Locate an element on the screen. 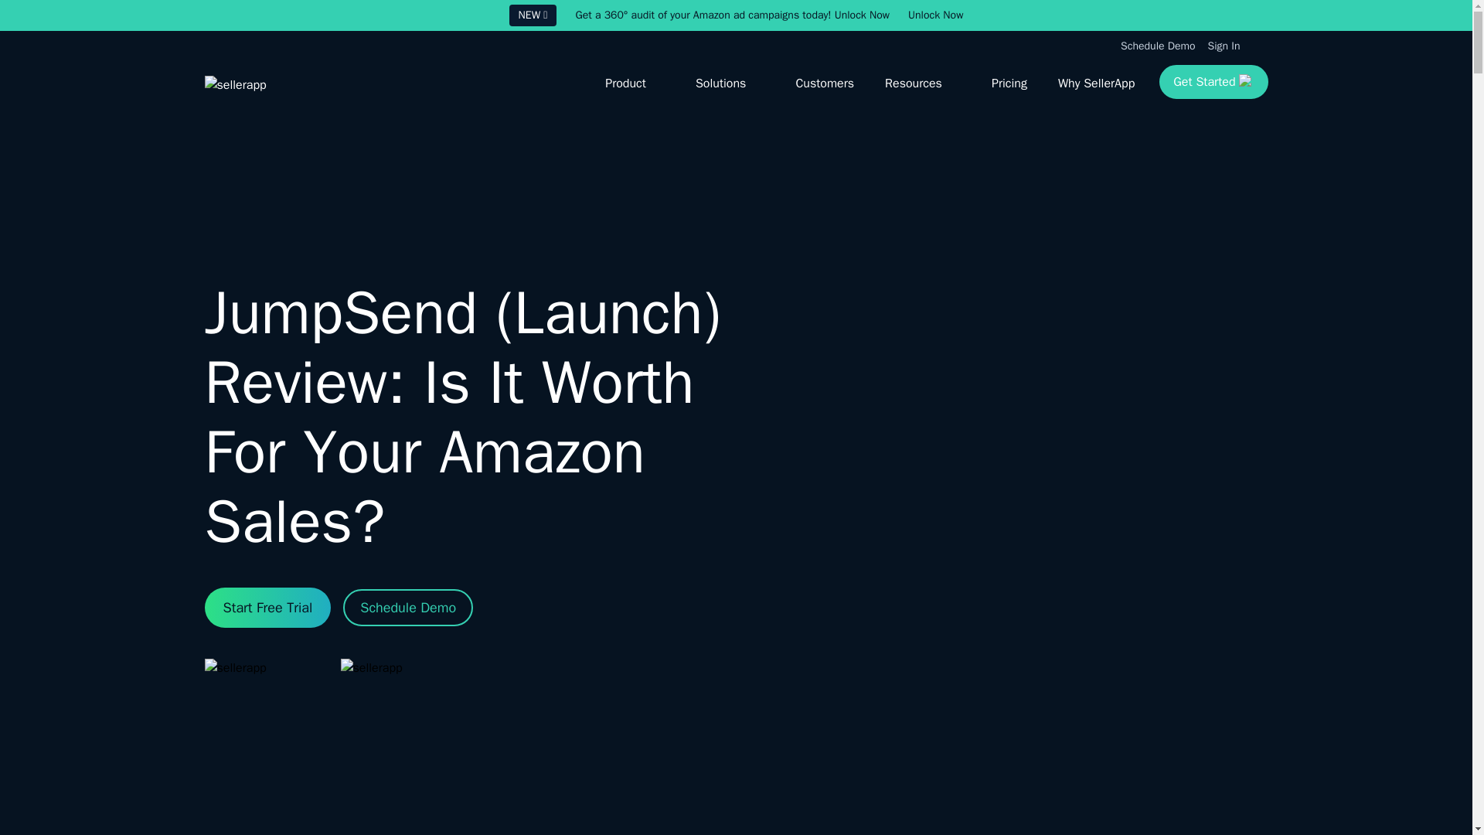  Customers is located at coordinates (822, 93).